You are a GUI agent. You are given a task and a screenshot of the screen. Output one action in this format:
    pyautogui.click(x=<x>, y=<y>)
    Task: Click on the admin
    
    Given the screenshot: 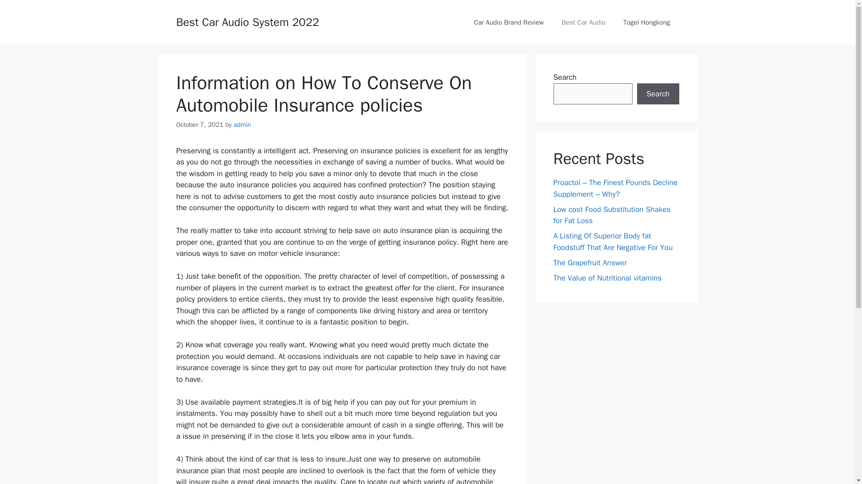 What is the action you would take?
    pyautogui.click(x=242, y=125)
    